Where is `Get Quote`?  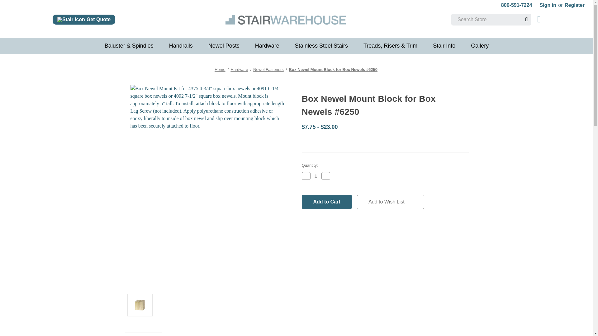
Get Quote is located at coordinates (84, 19).